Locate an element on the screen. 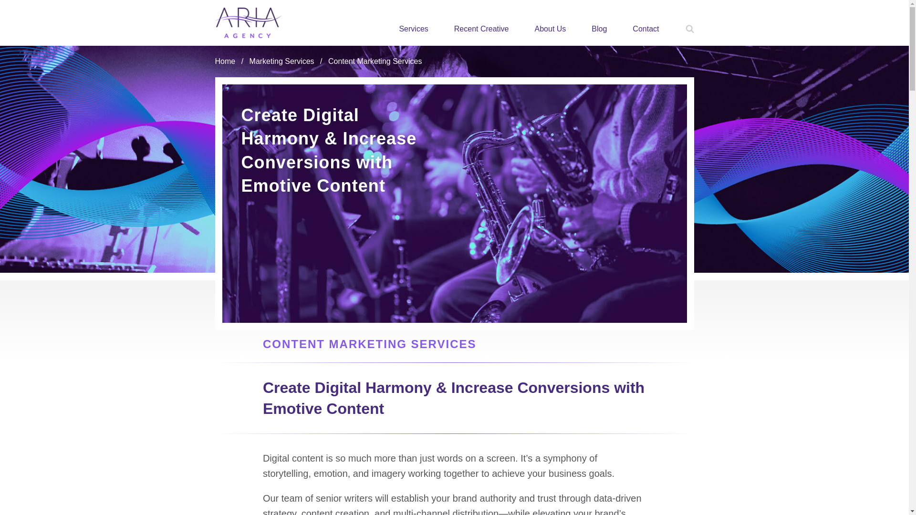 The height and width of the screenshot is (515, 916). Recent Creative is located at coordinates (482, 29).